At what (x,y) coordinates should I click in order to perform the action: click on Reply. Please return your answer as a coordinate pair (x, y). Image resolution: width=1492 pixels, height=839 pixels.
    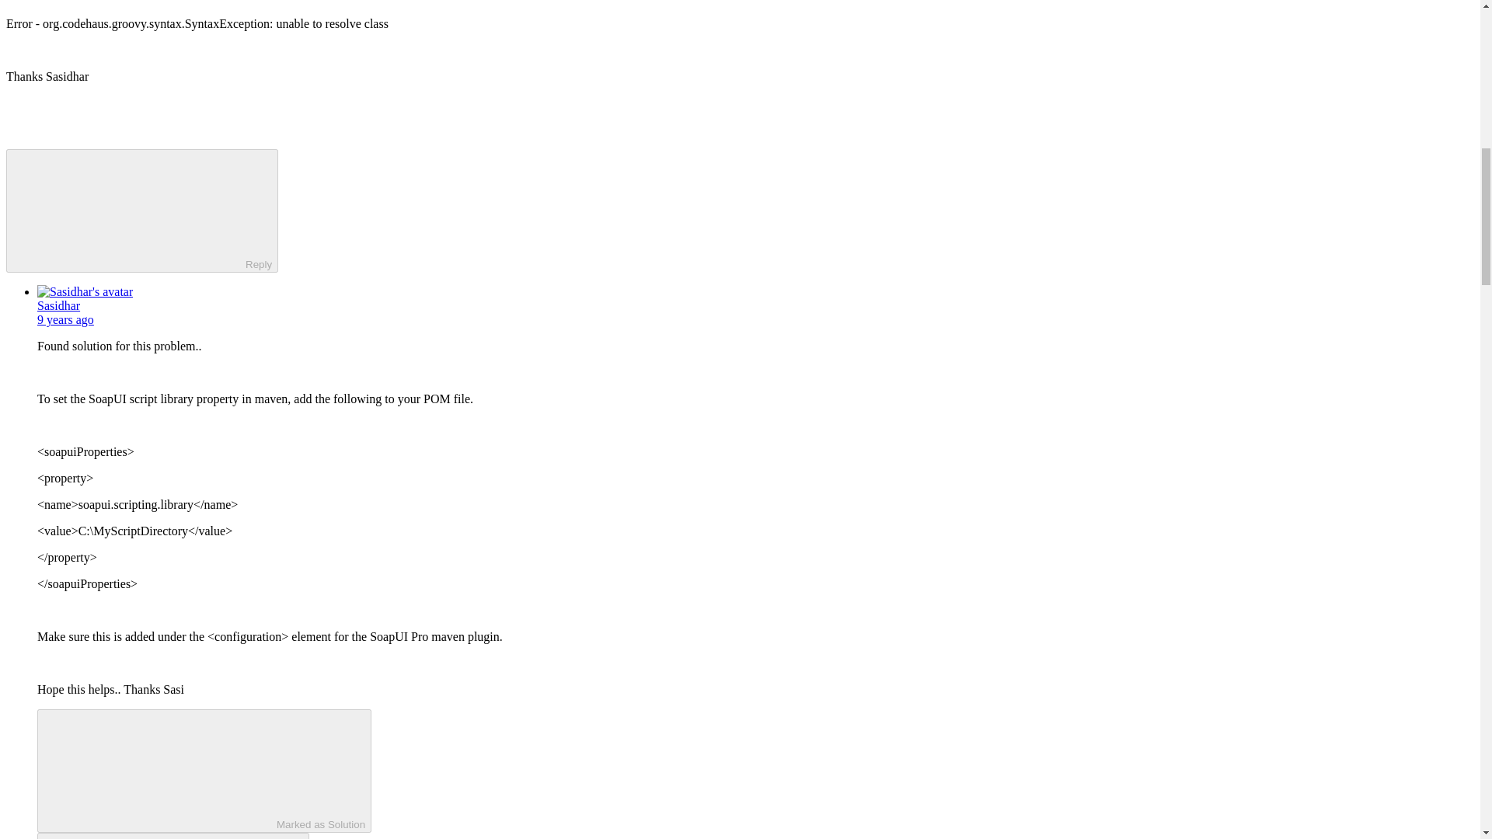
    Looking at the image, I should click on (129, 210).